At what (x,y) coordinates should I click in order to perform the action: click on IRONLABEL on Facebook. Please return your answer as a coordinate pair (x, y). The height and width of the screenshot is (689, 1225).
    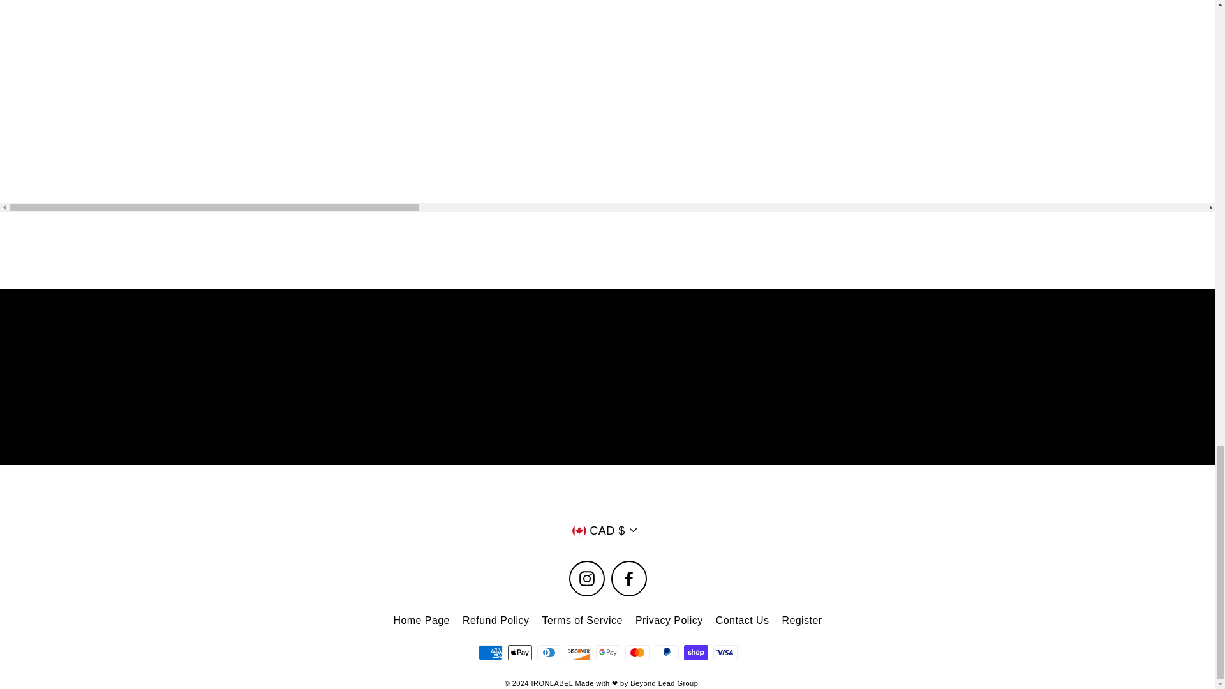
    Looking at the image, I should click on (629, 579).